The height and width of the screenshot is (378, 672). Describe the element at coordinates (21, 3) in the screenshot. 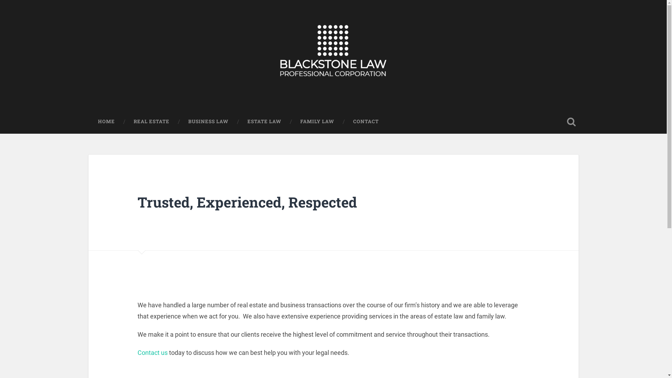

I see `Skip to content` at that location.